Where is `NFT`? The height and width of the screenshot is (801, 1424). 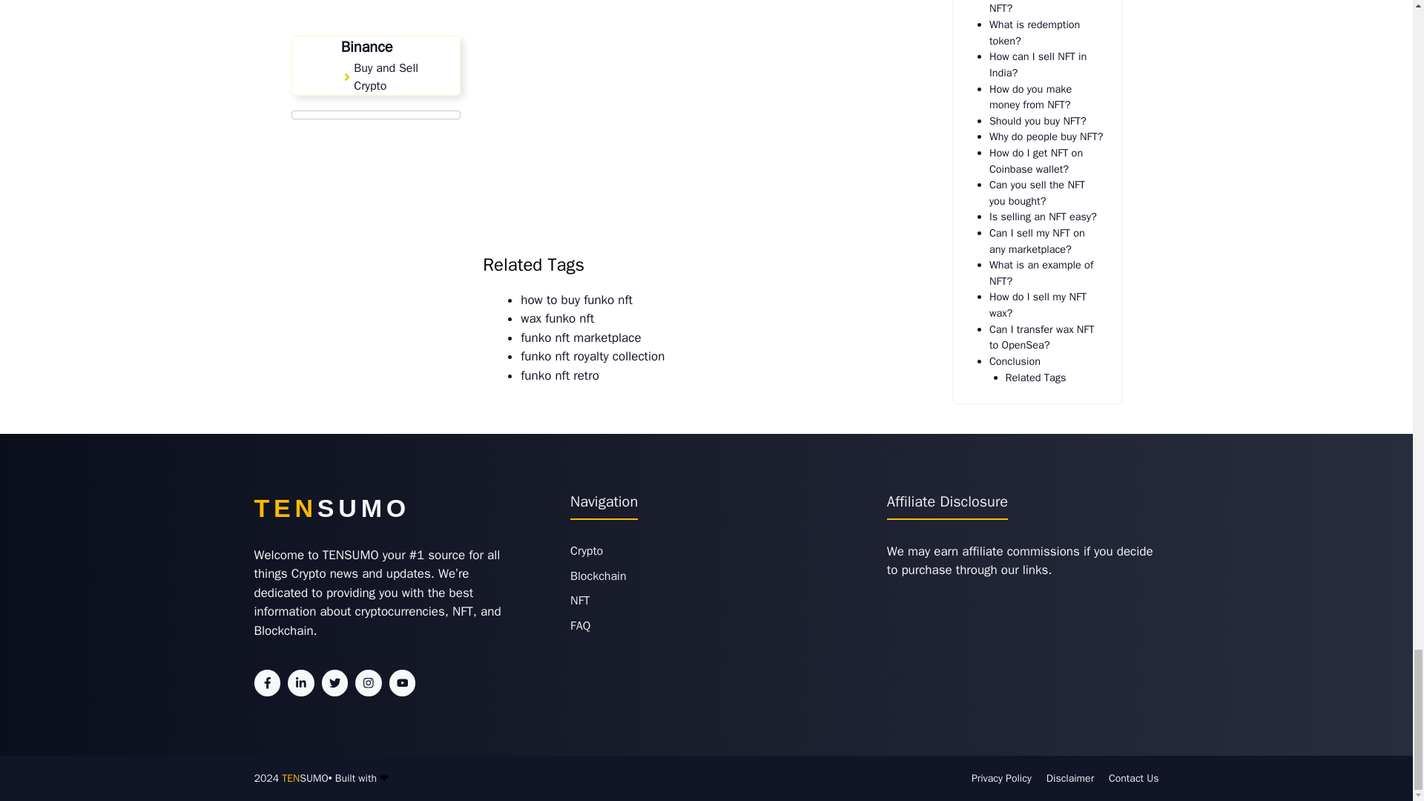 NFT is located at coordinates (580, 601).